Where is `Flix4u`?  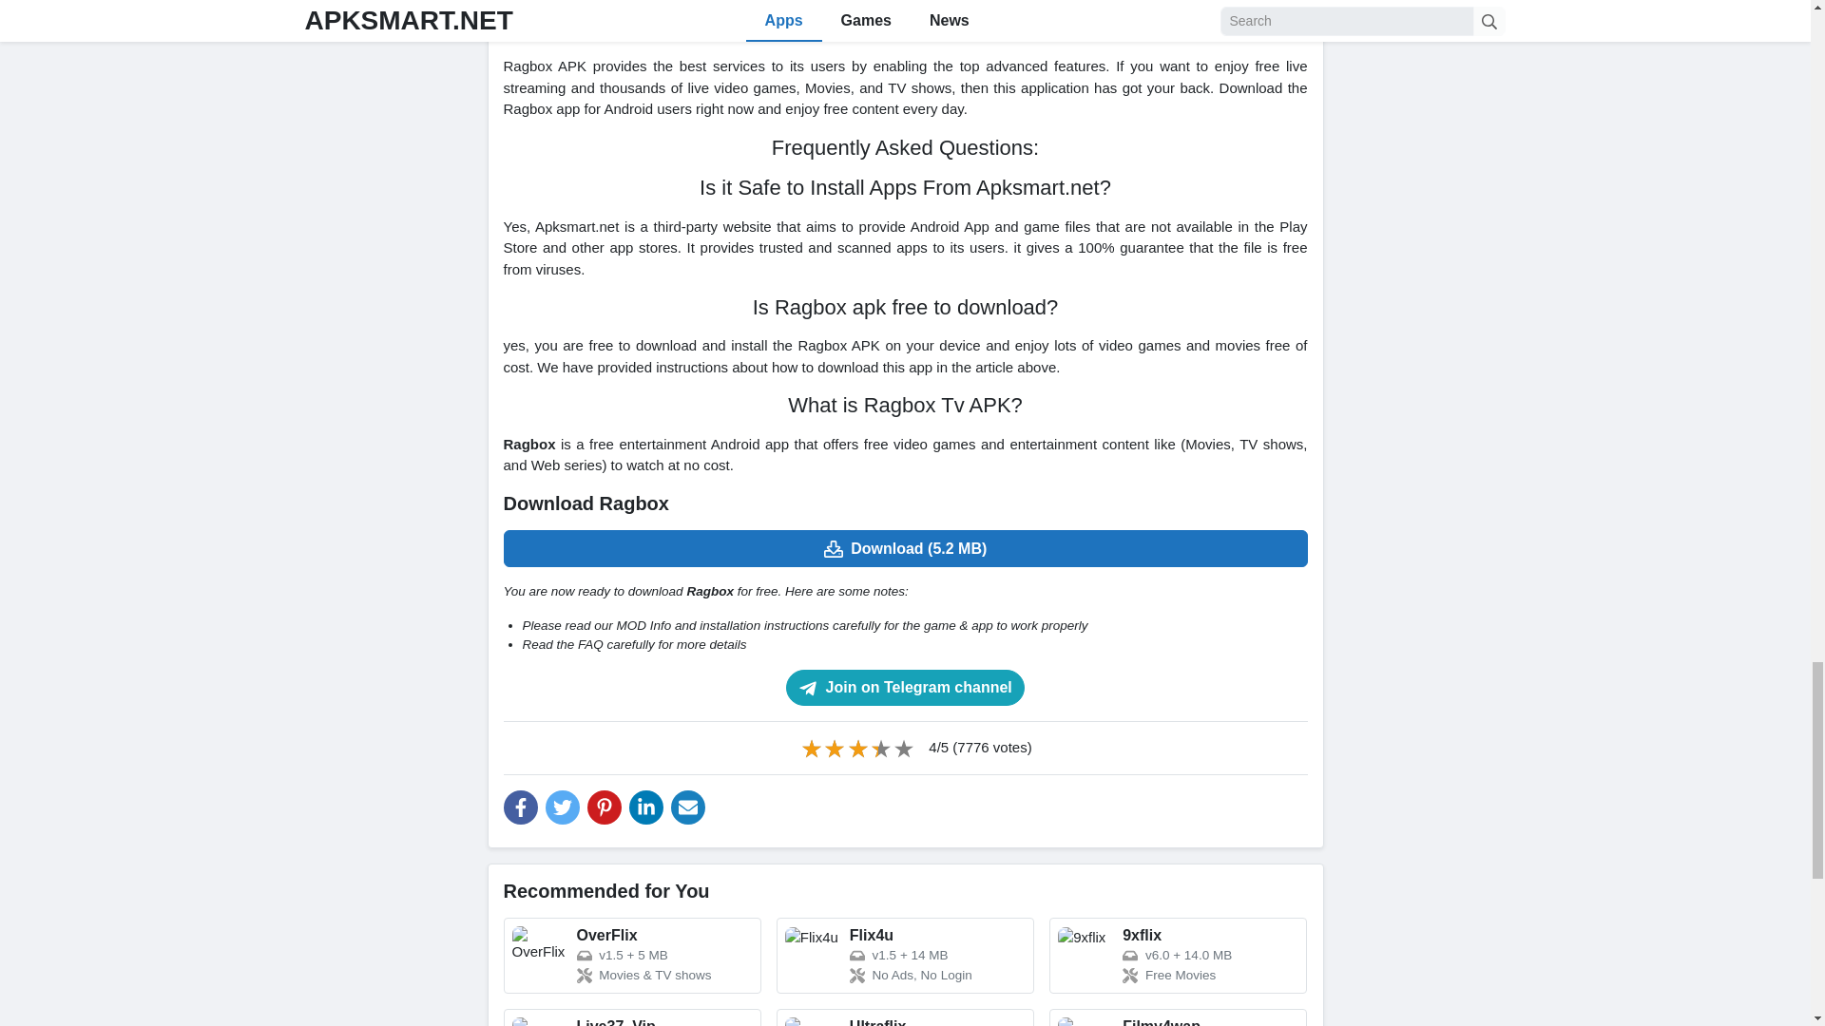
Flix4u is located at coordinates (905, 956).